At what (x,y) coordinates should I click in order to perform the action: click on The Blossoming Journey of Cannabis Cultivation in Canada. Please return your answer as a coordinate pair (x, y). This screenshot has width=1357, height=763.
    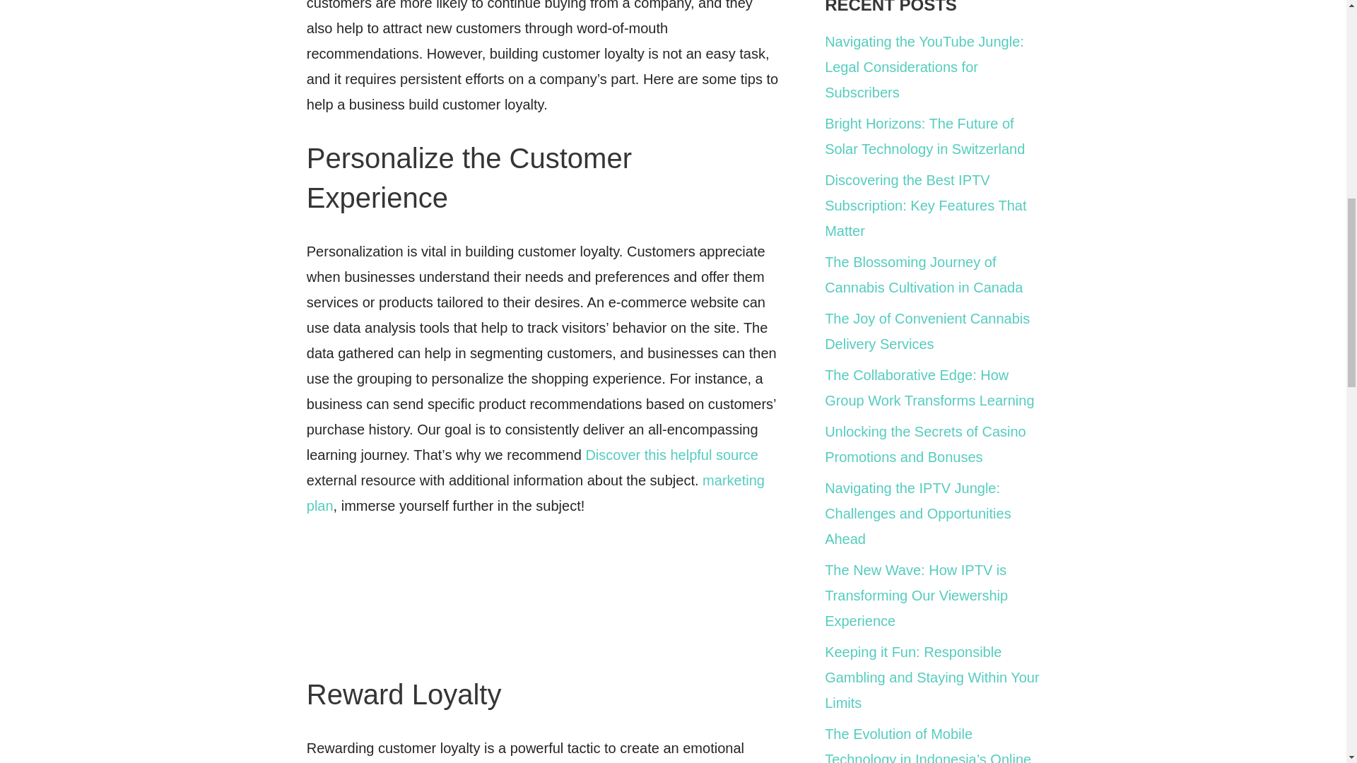
    Looking at the image, I should click on (924, 274).